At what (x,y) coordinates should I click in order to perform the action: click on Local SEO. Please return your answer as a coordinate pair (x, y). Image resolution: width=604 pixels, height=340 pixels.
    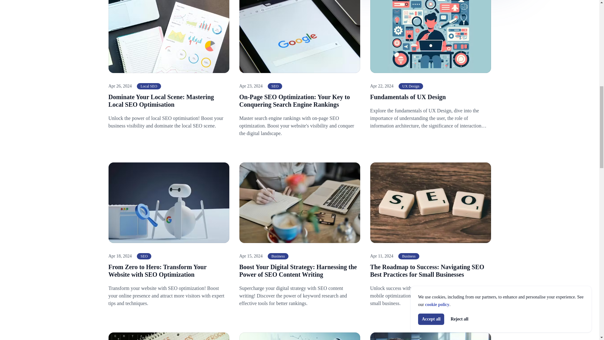
    Looking at the image, I should click on (149, 86).